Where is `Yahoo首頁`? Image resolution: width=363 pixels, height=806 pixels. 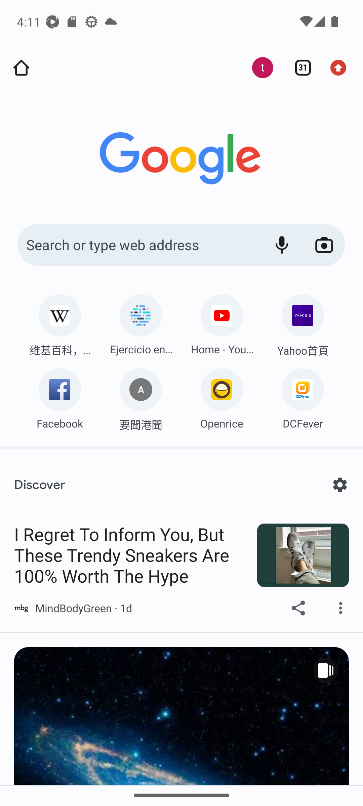
Yahoo首頁 is located at coordinates (302, 323).